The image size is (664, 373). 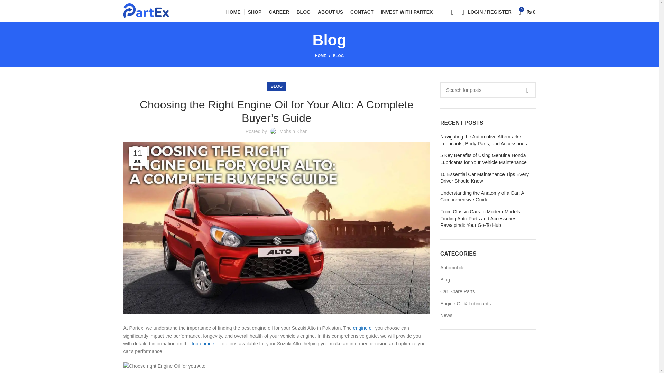 What do you see at coordinates (488, 90) in the screenshot?
I see `Search for posts` at bounding box center [488, 90].